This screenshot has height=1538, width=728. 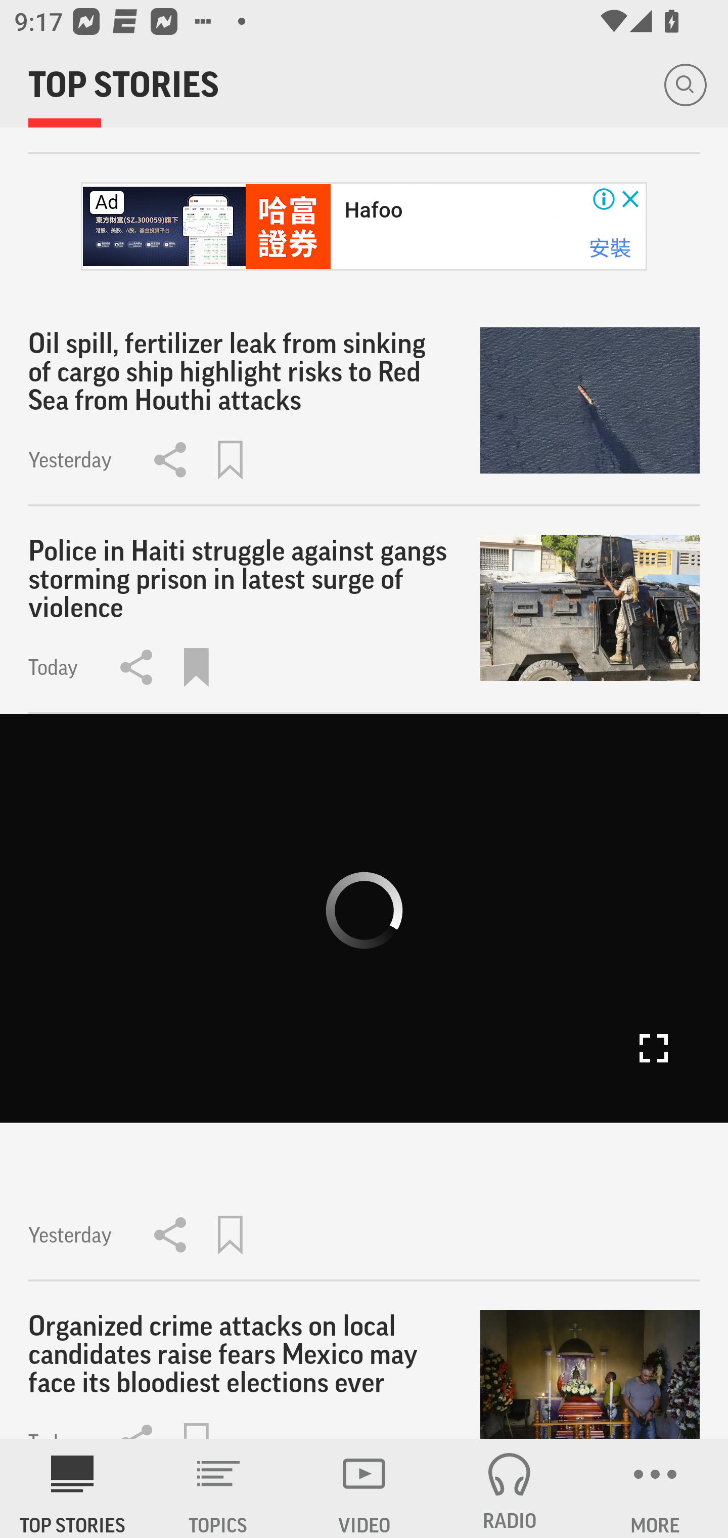 I want to click on 安裝, so click(x=610, y=248).